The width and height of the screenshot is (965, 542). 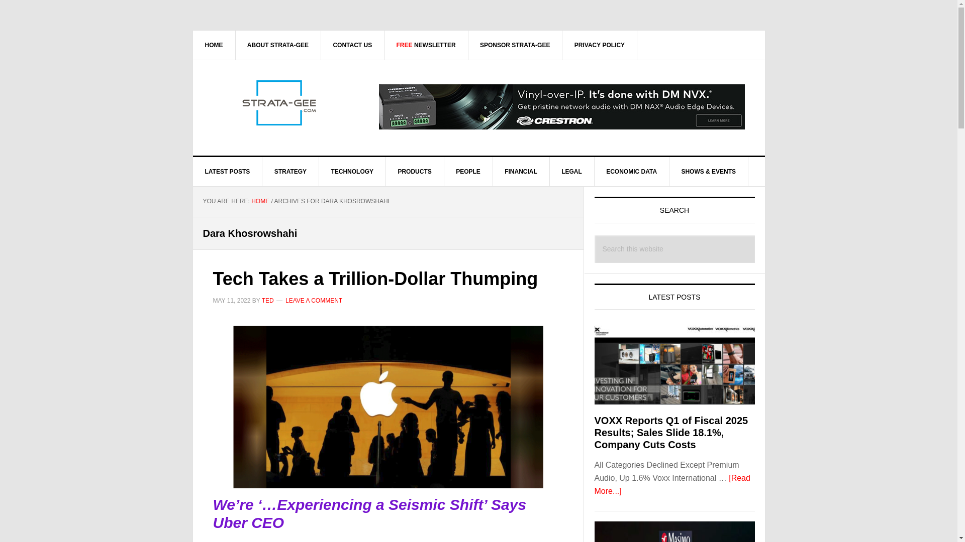 I want to click on TED, so click(x=267, y=300).